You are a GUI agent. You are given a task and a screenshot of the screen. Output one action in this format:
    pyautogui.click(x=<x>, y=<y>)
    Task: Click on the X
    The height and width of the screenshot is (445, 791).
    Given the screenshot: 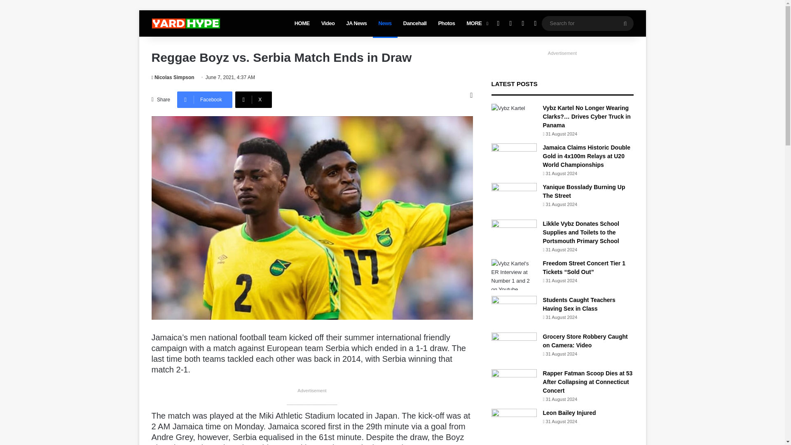 What is the action you would take?
    pyautogui.click(x=253, y=100)
    